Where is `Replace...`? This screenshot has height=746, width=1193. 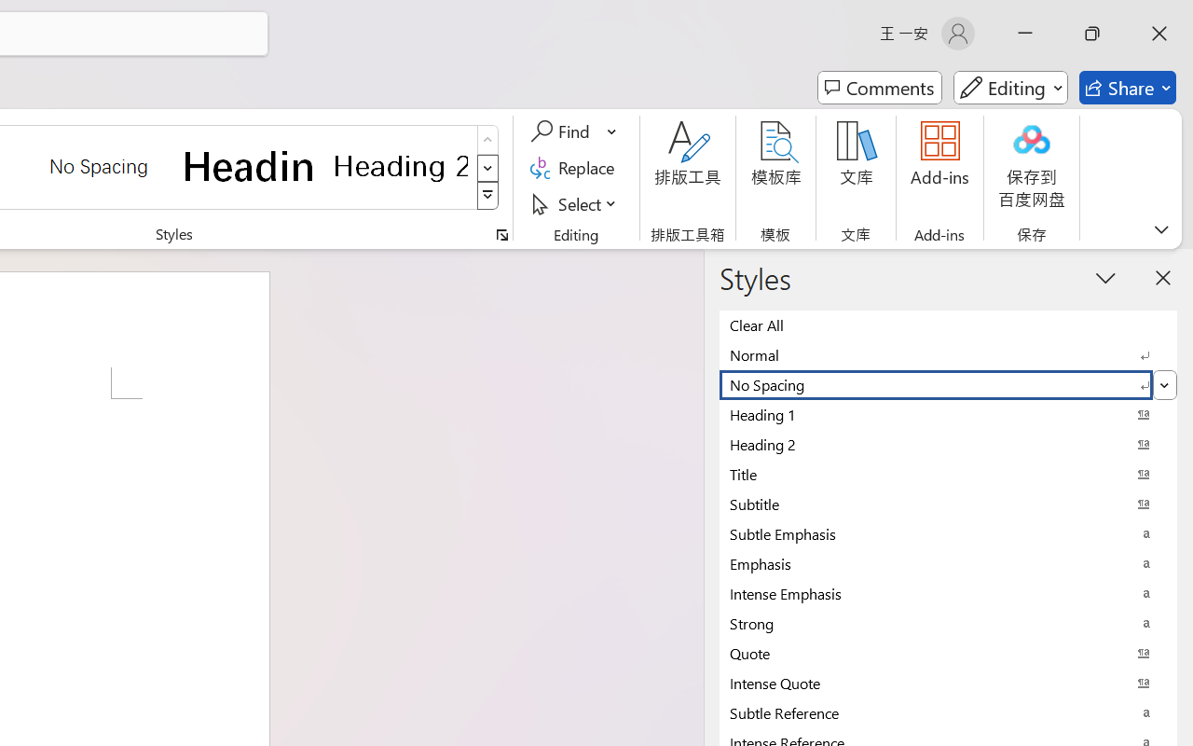 Replace... is located at coordinates (576, 168).